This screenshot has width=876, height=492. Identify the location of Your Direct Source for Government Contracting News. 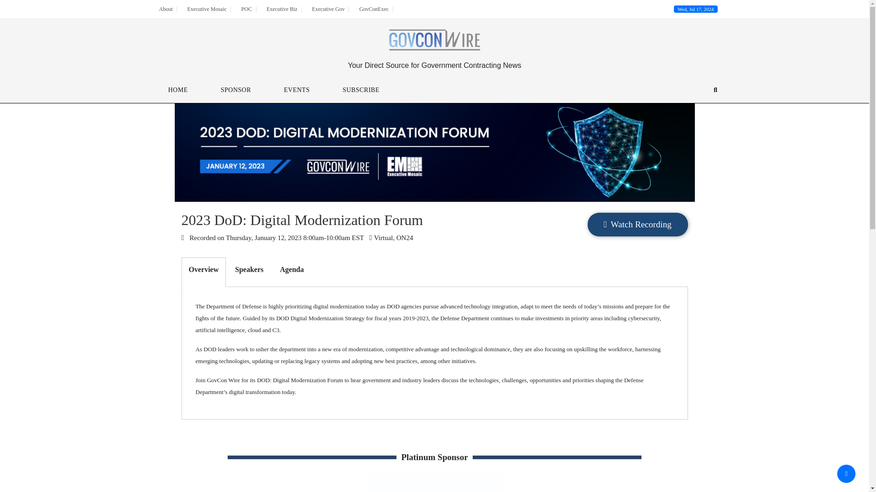
(434, 65).